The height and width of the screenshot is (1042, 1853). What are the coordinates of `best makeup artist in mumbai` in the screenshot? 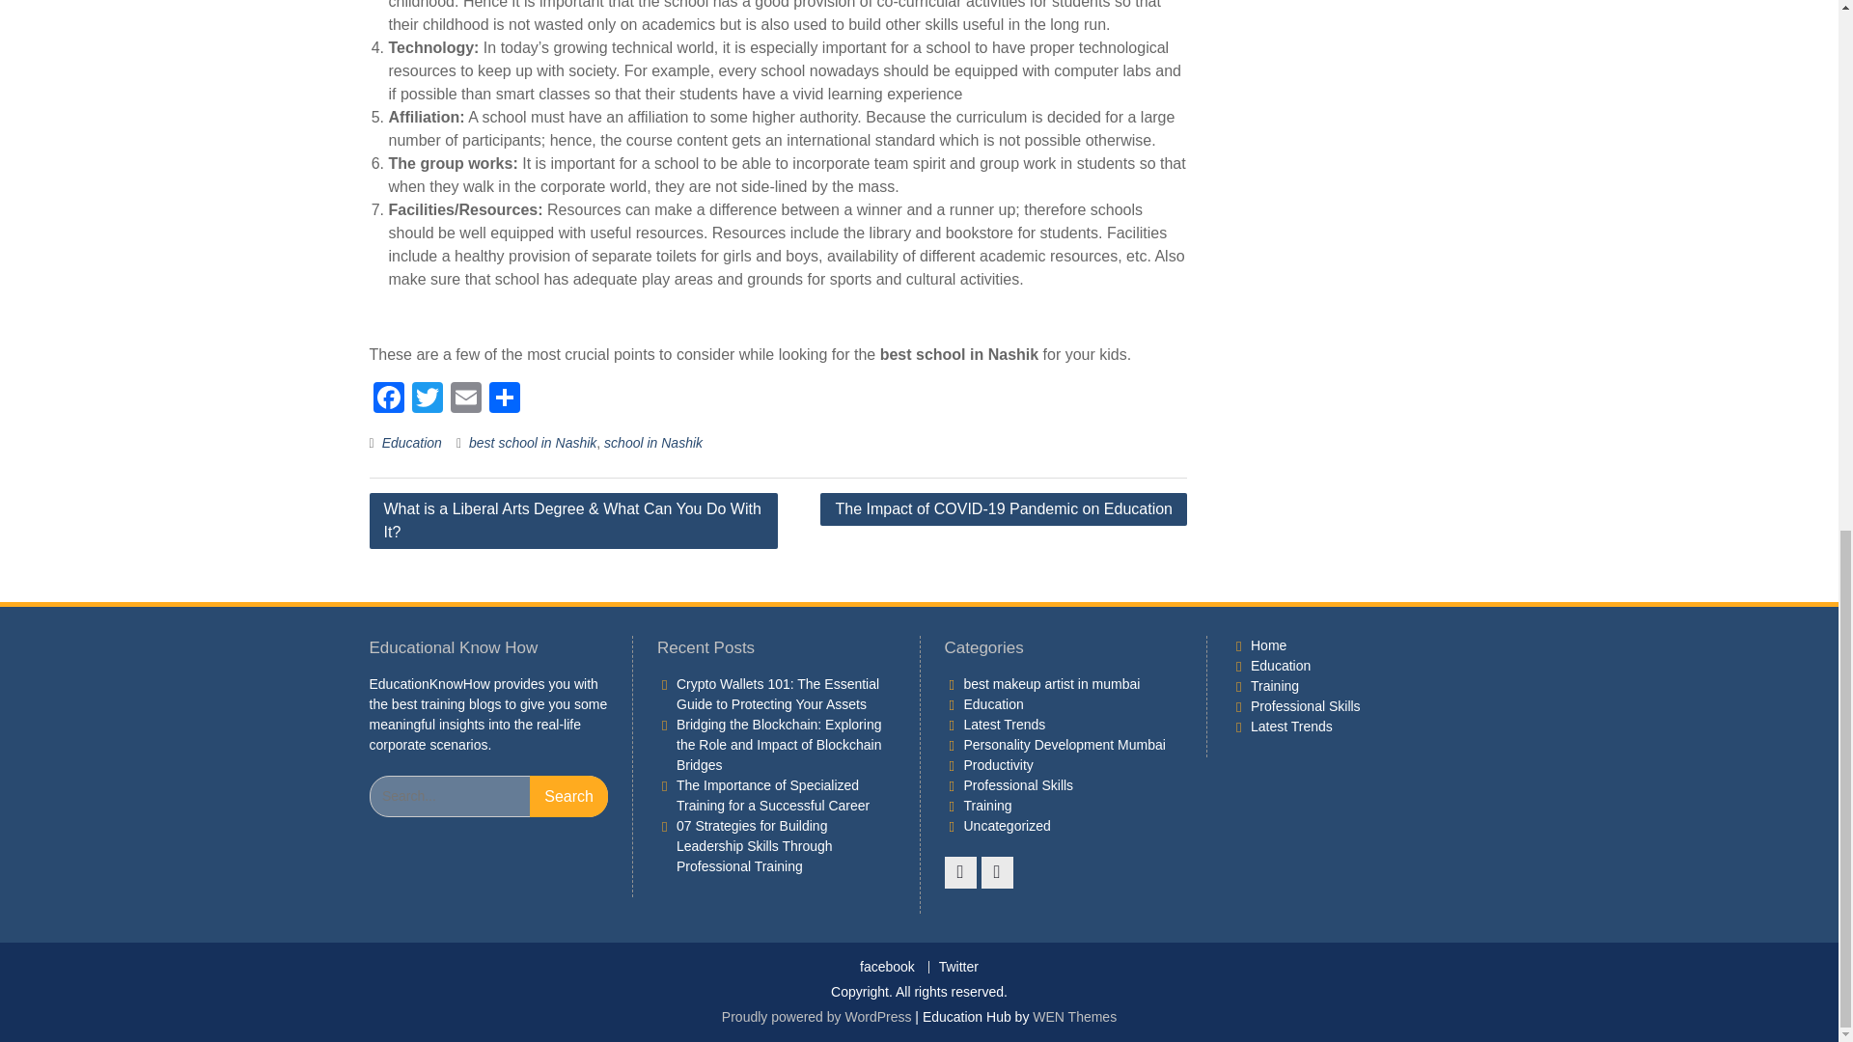 It's located at (1051, 683).